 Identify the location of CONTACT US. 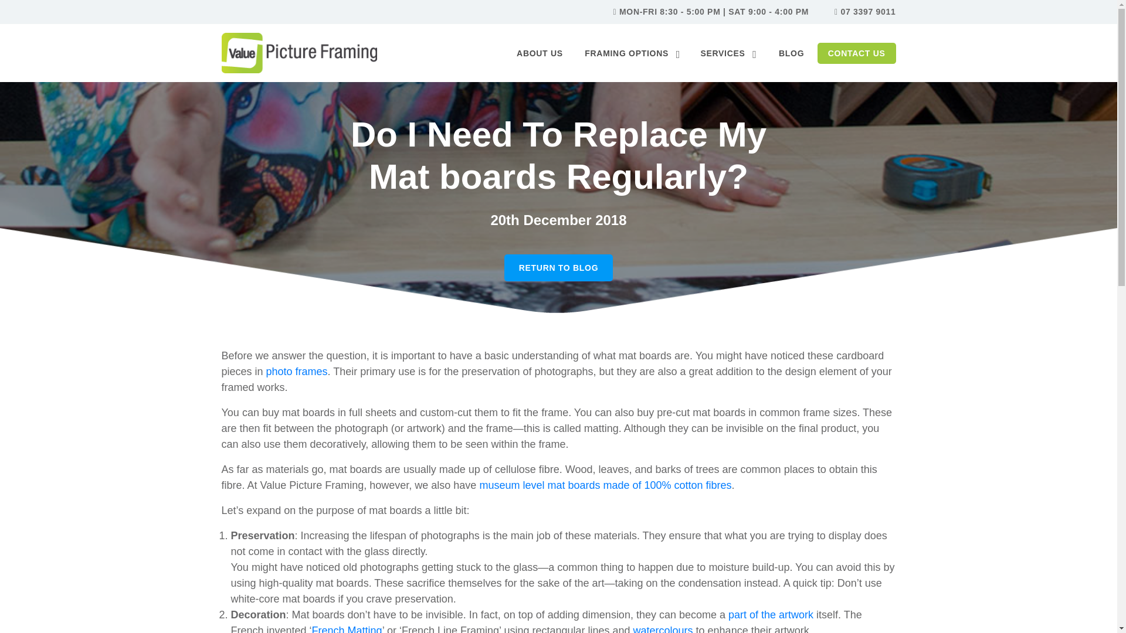
(856, 53).